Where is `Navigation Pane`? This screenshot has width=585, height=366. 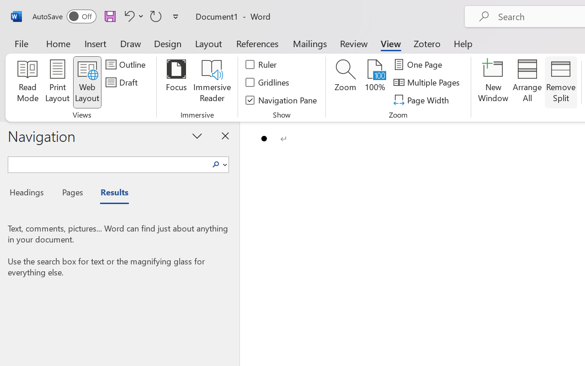
Navigation Pane is located at coordinates (282, 100).